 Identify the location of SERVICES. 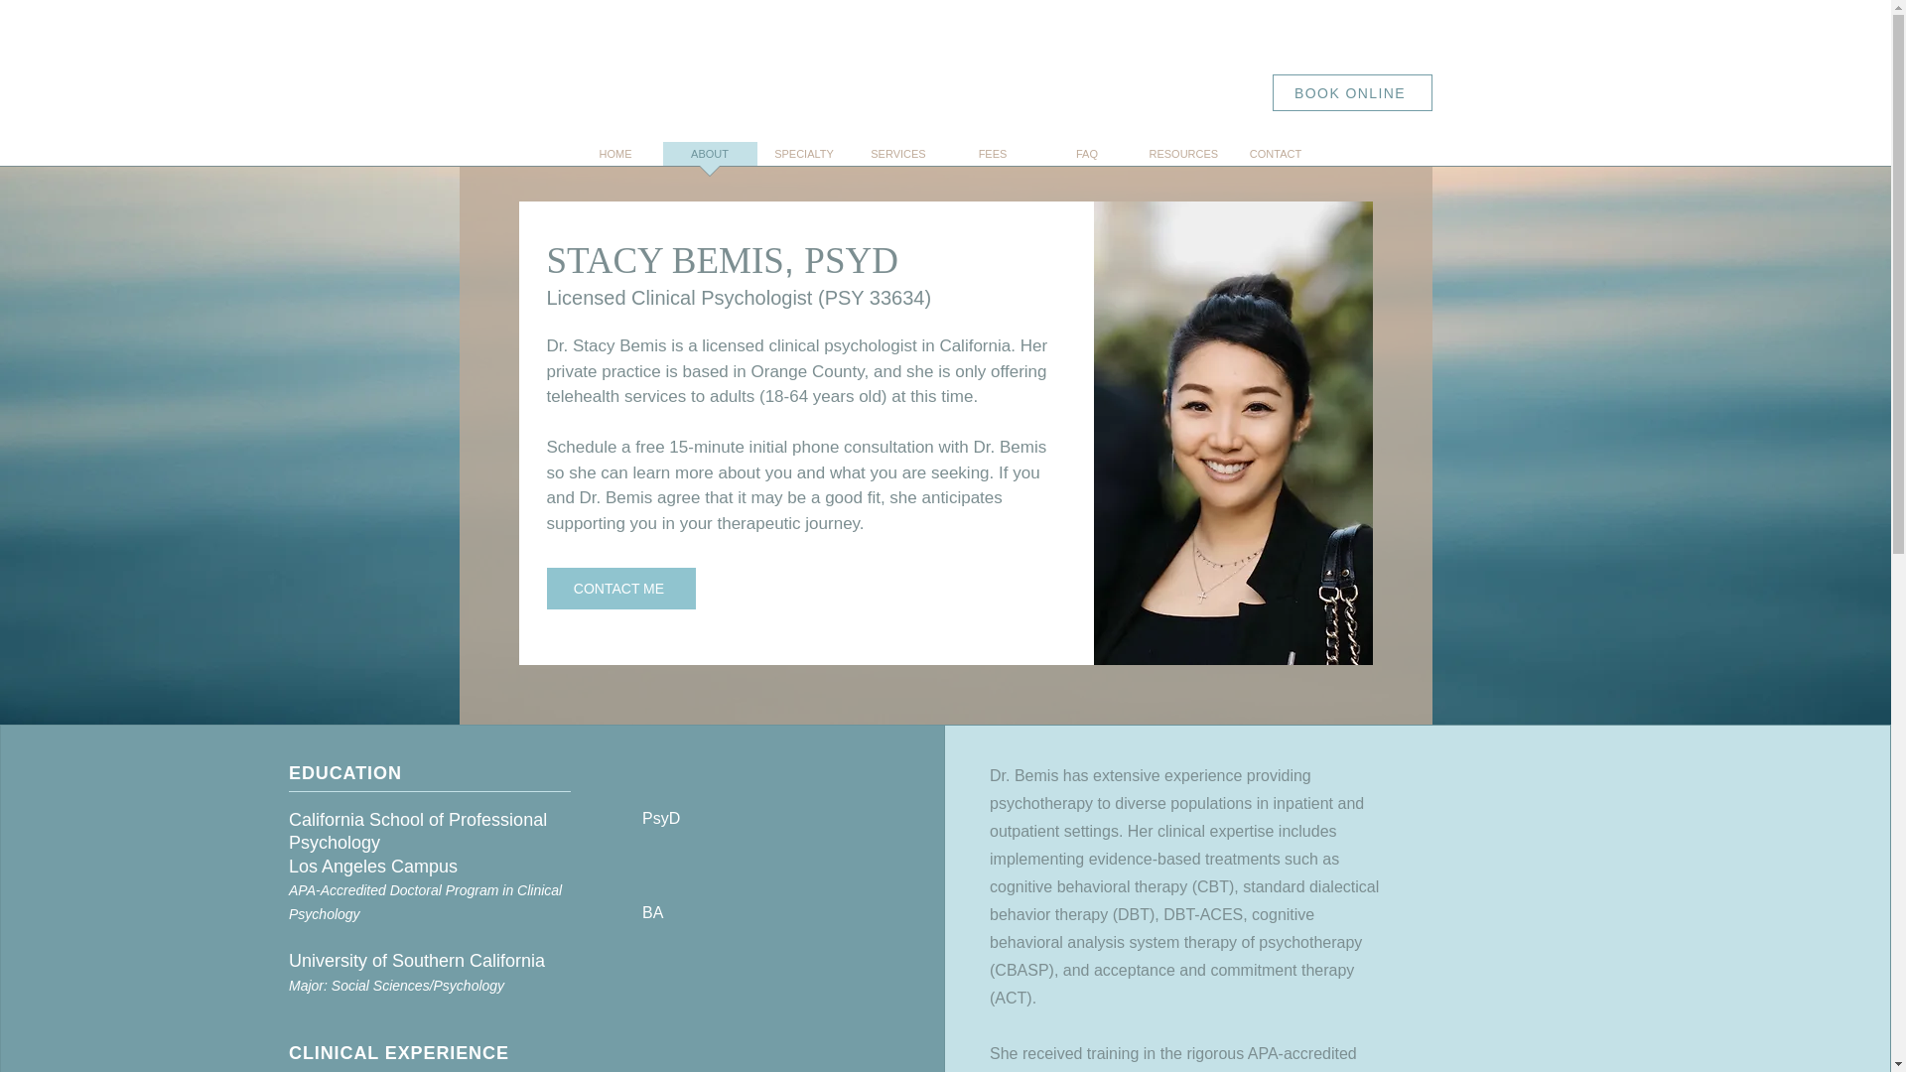
(898, 160).